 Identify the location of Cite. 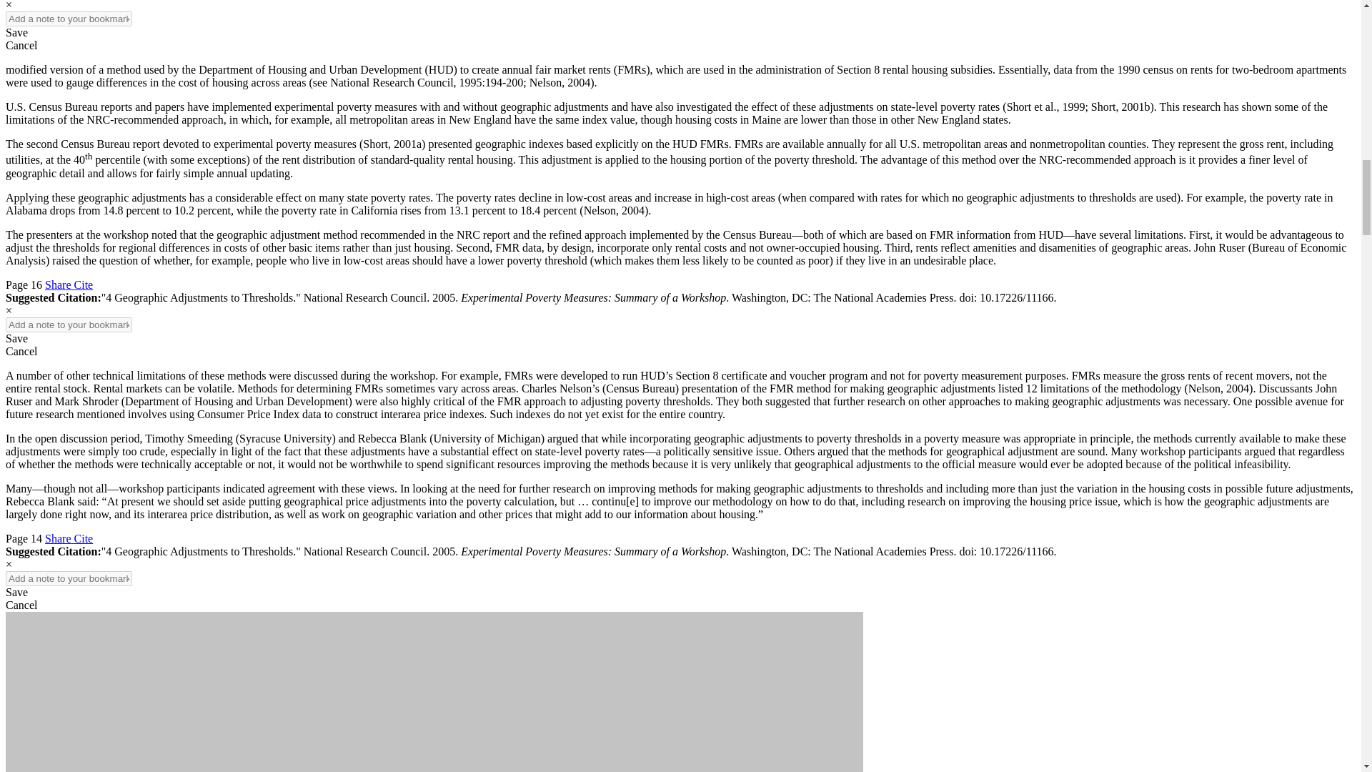
(83, 284).